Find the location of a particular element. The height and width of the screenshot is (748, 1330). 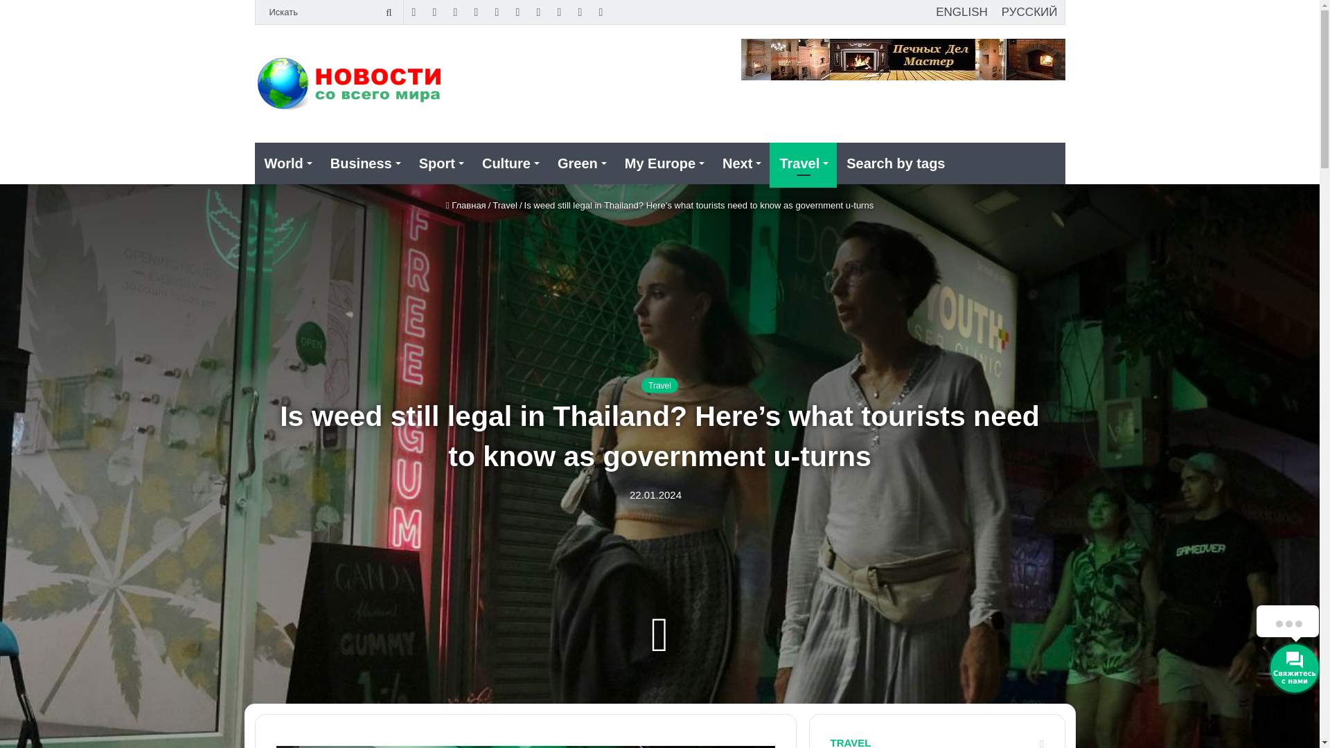

Green is located at coordinates (581, 163).